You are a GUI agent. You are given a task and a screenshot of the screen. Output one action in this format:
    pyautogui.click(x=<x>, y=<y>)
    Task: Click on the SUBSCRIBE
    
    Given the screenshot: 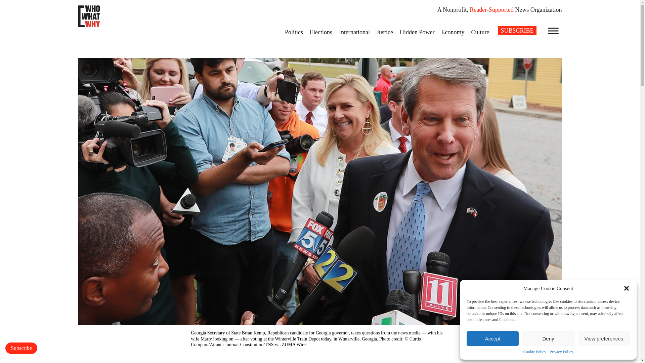 What is the action you would take?
    pyautogui.click(x=517, y=30)
    